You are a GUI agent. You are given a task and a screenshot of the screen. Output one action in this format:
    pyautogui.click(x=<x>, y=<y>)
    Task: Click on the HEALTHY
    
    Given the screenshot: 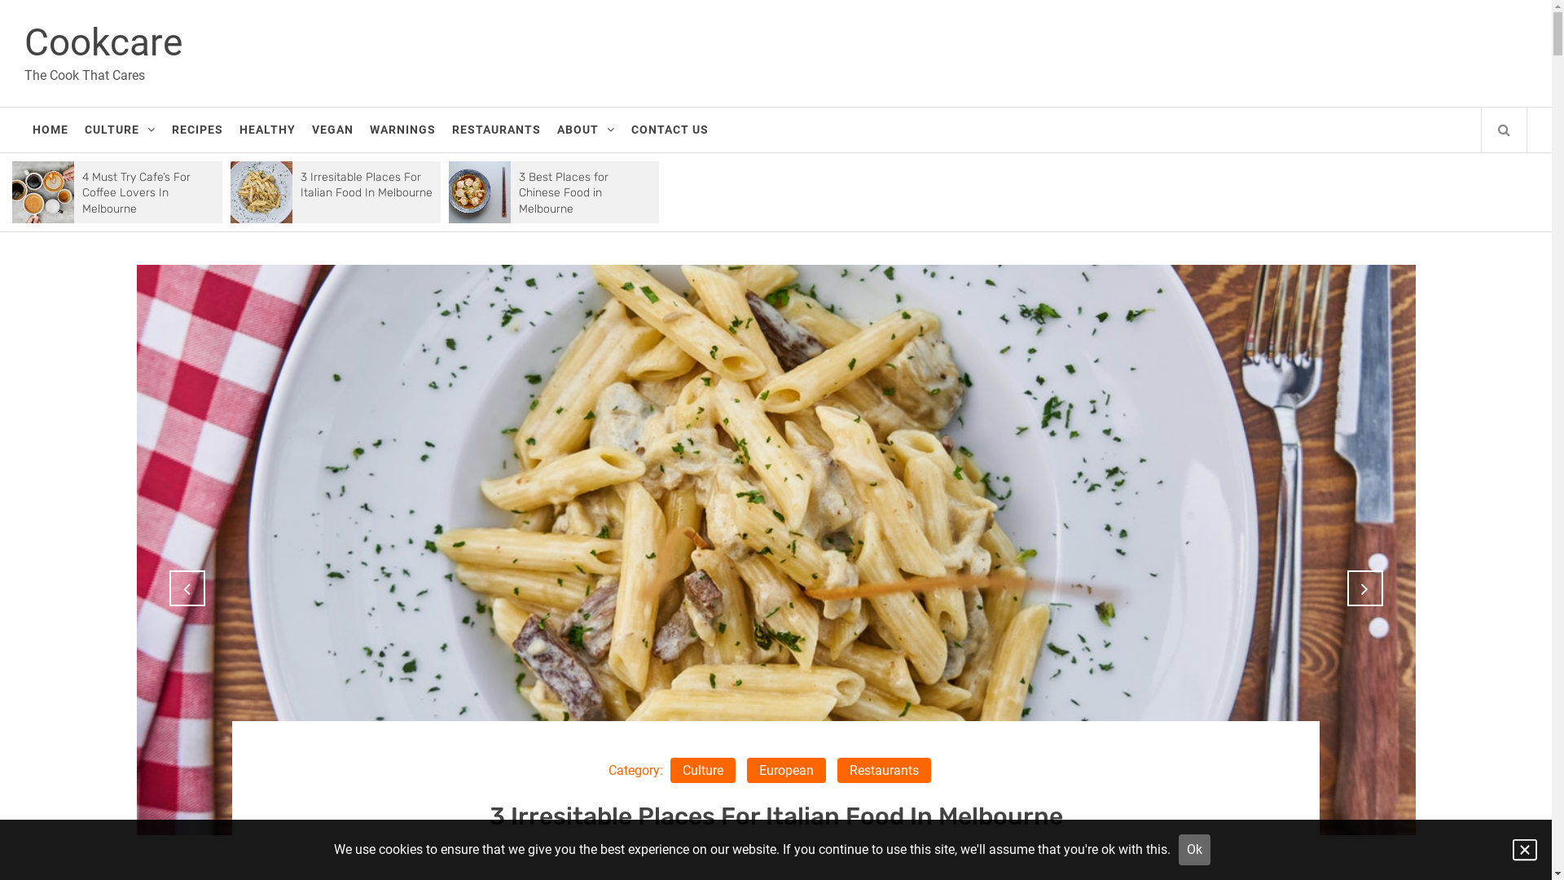 What is the action you would take?
    pyautogui.click(x=267, y=130)
    